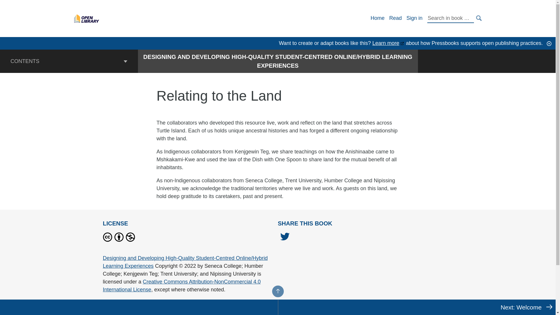 The image size is (560, 315). I want to click on Home, so click(377, 18).